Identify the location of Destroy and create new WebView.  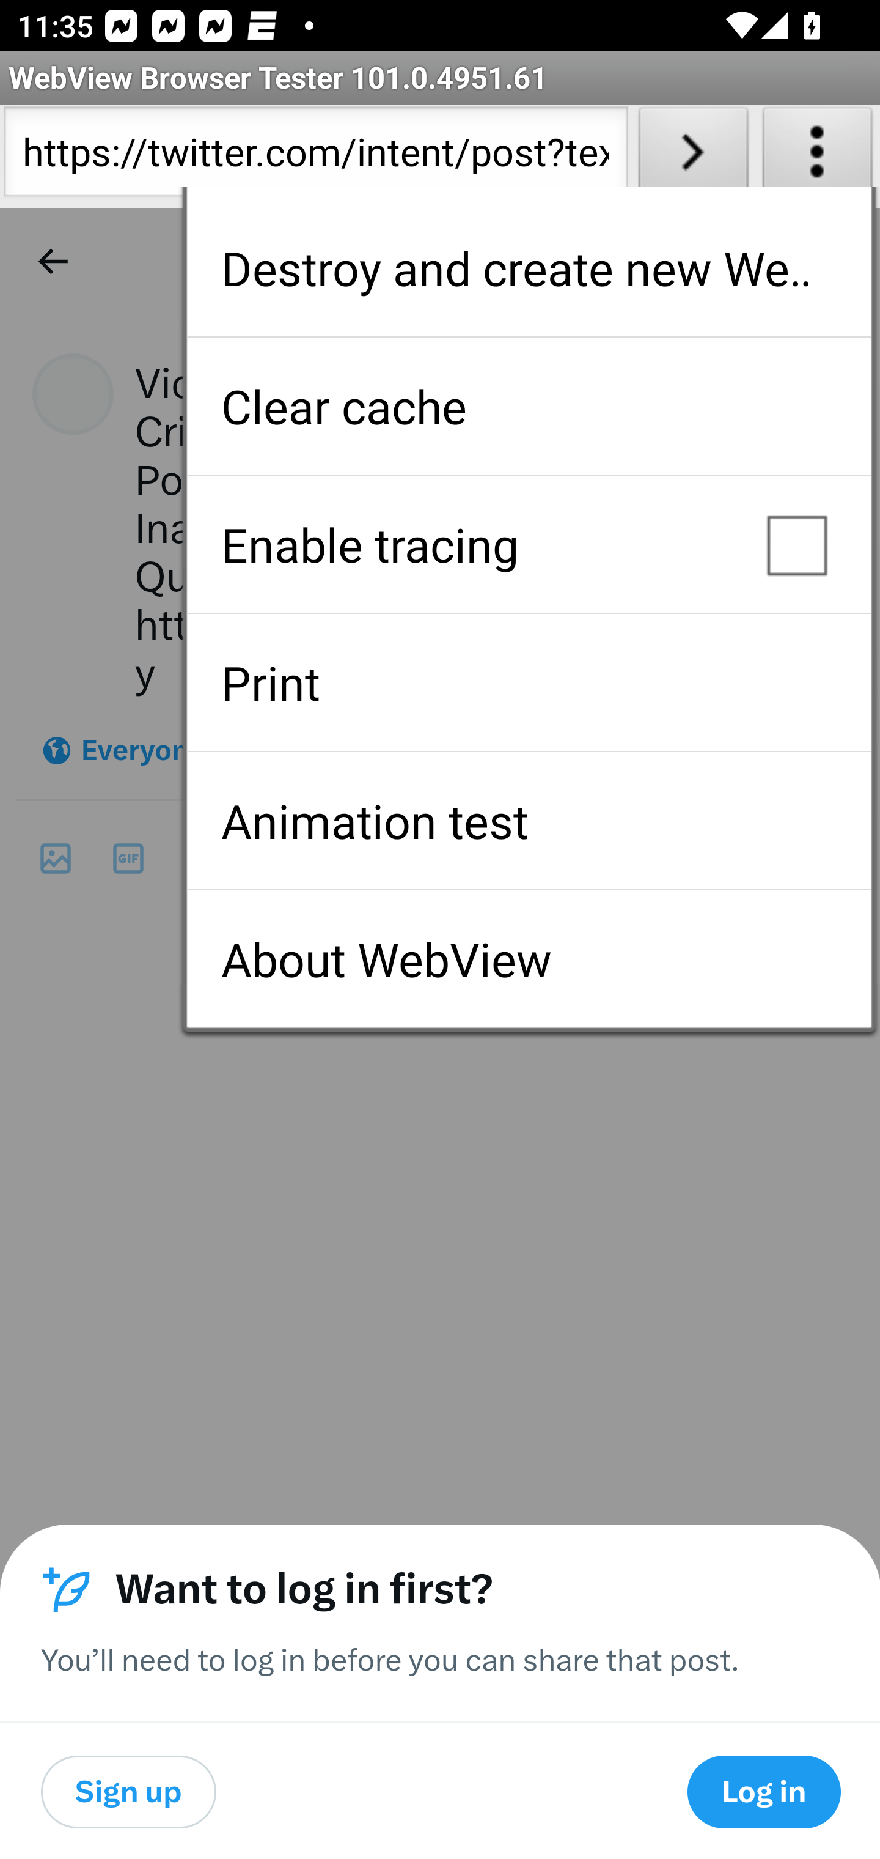
(529, 268).